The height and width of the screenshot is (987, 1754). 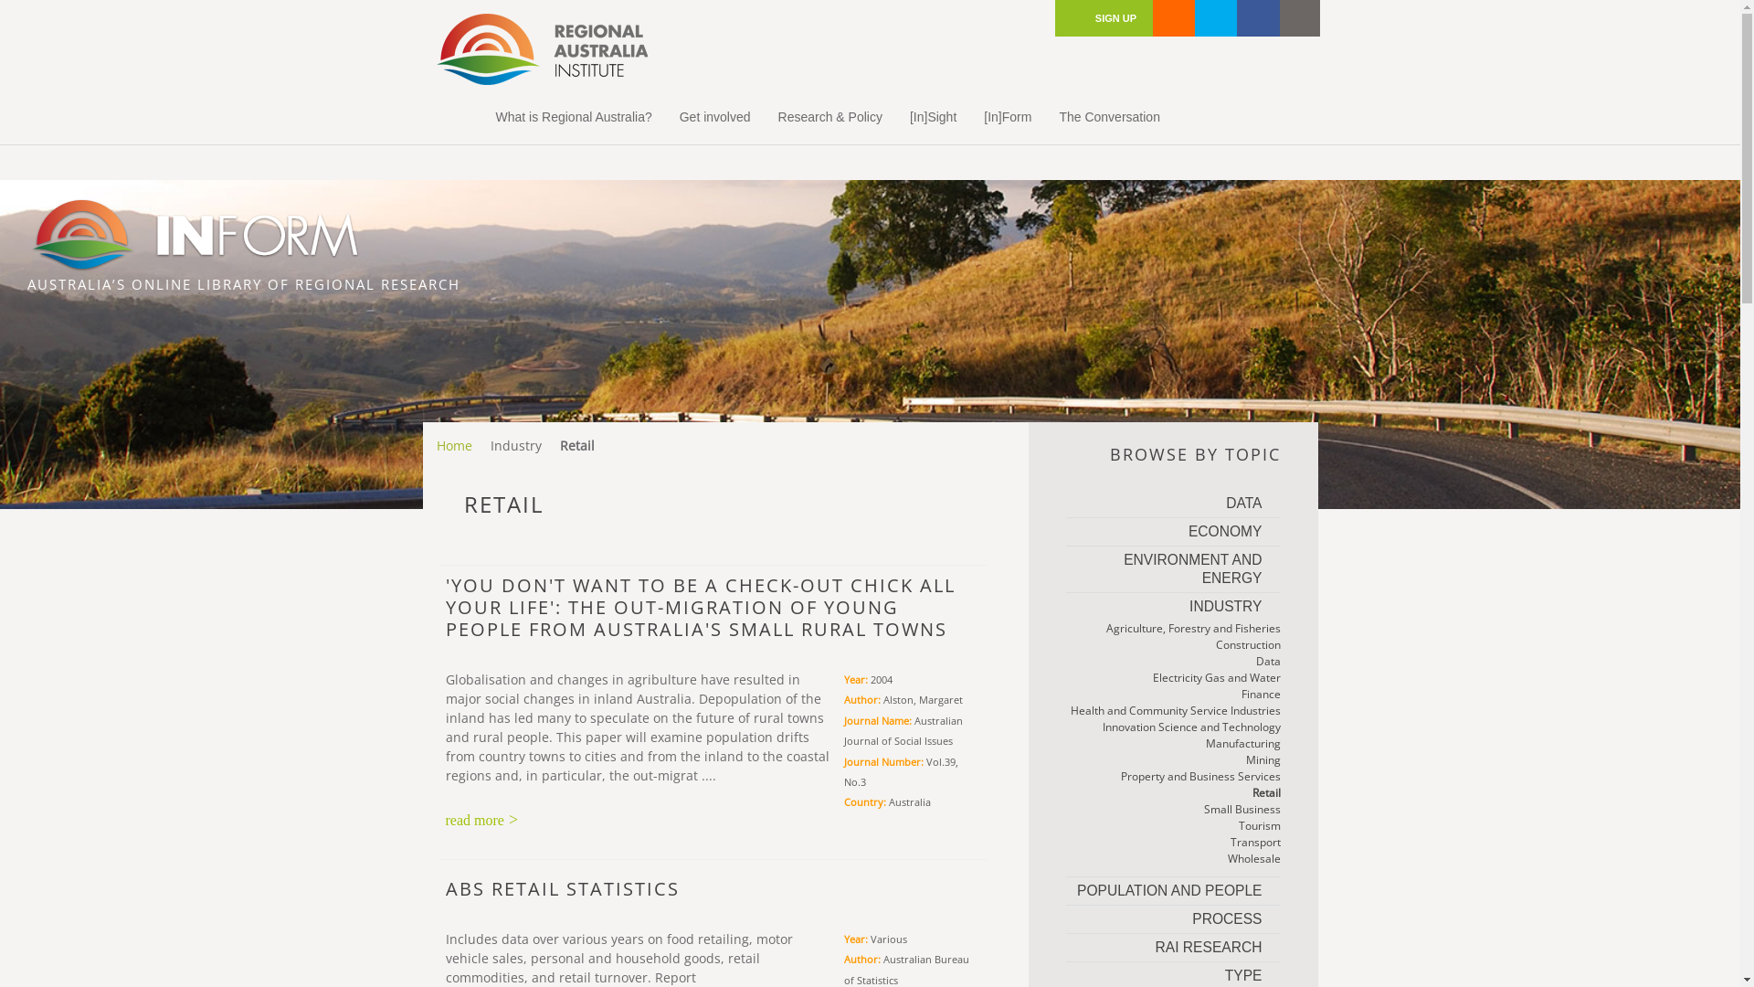 What do you see at coordinates (830, 117) in the screenshot?
I see `Research & Policy` at bounding box center [830, 117].